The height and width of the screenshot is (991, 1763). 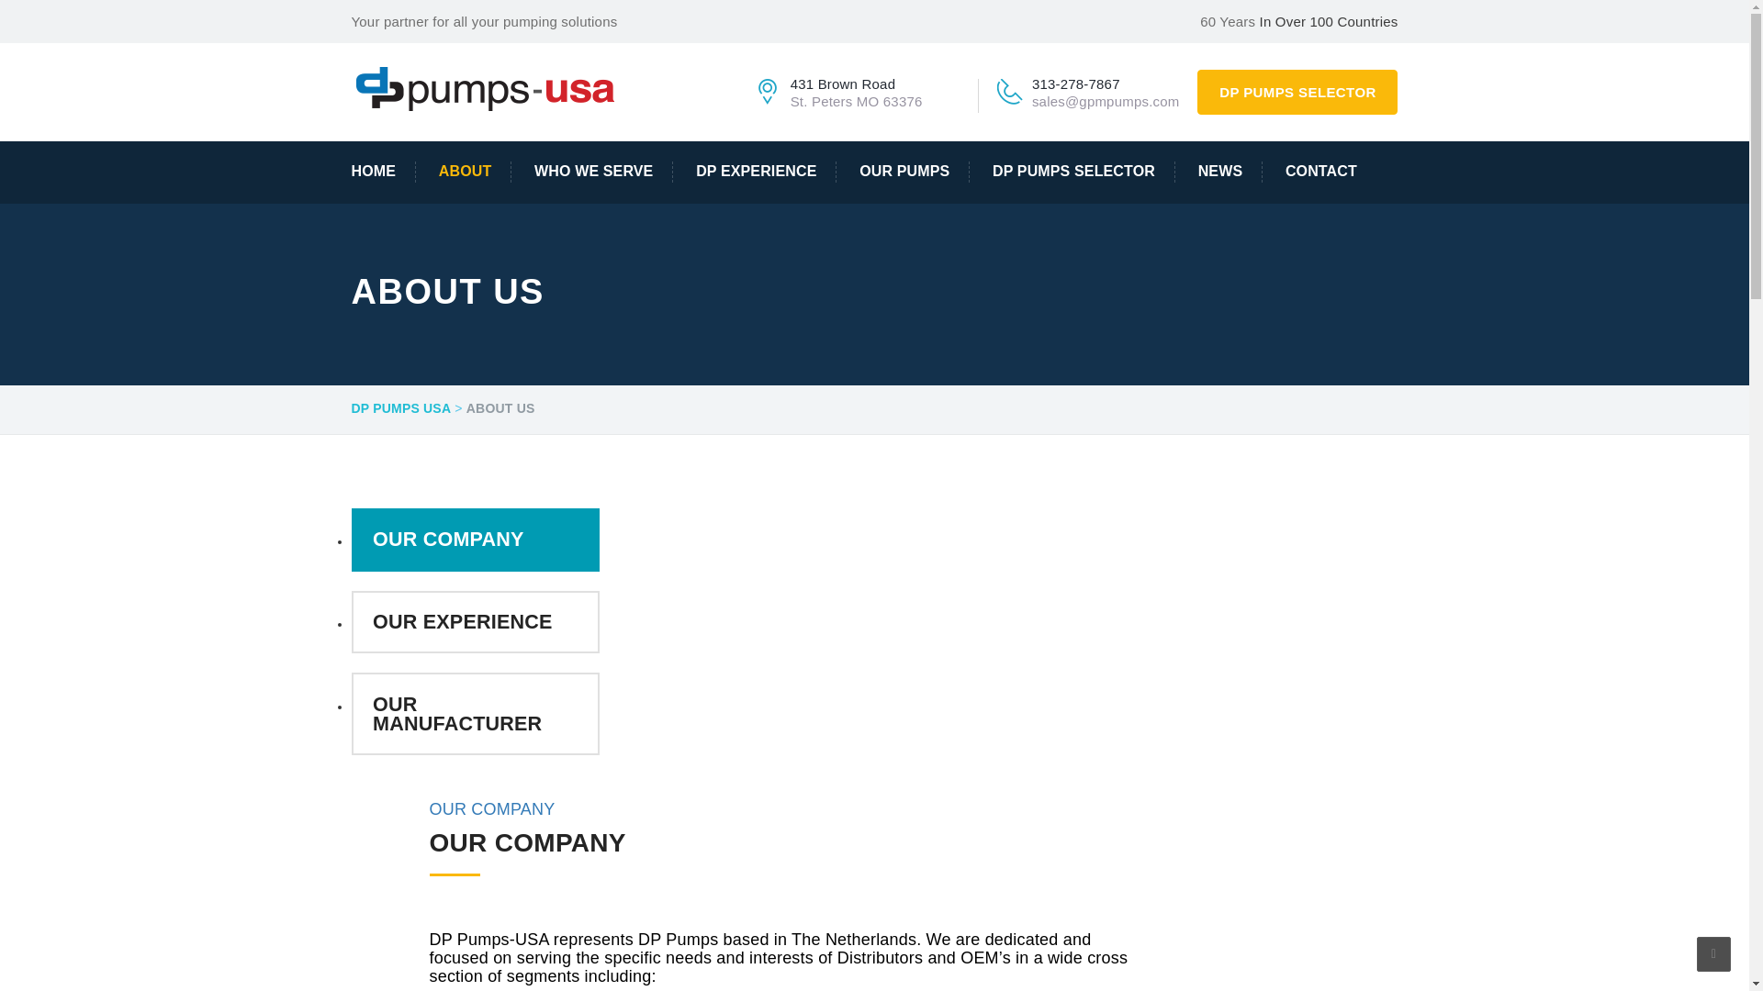 I want to click on OUR PUMPS, so click(x=905, y=172).